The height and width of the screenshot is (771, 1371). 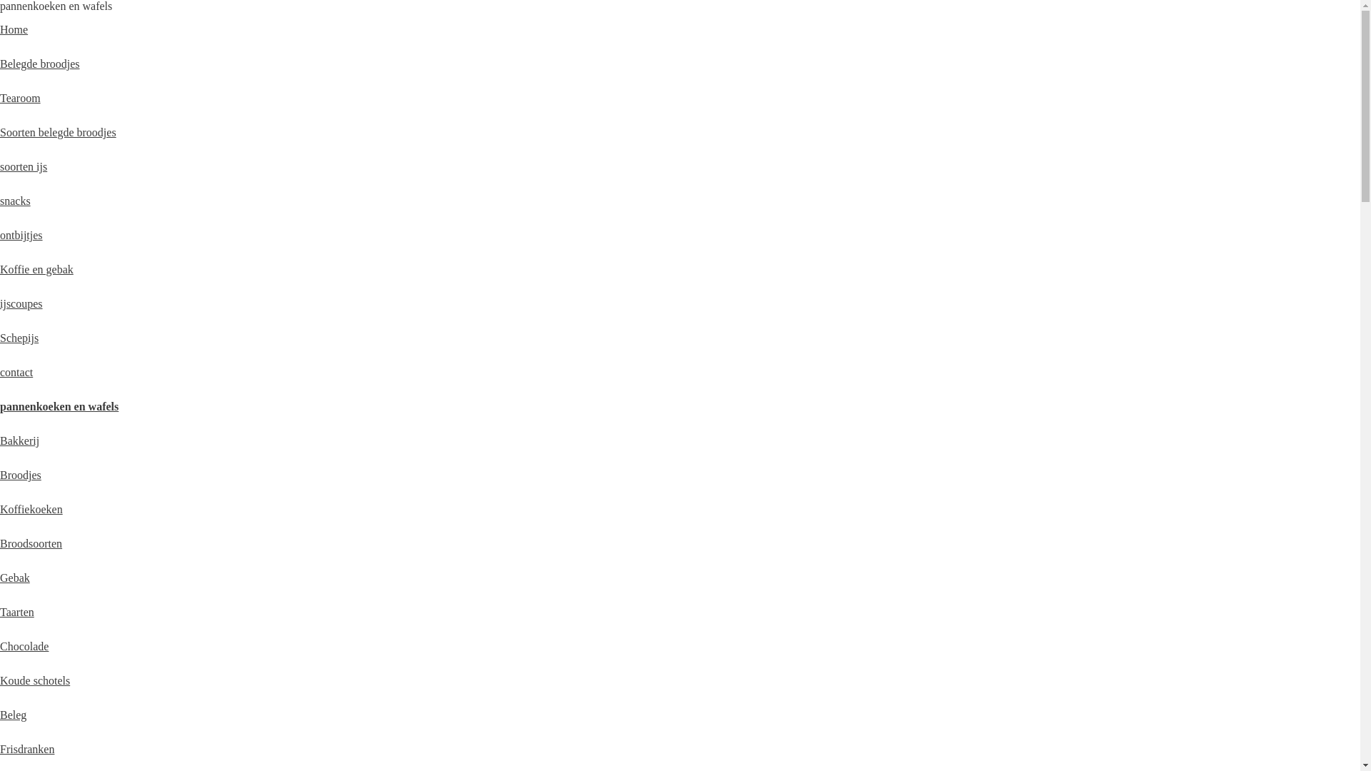 I want to click on Frisdranken, so click(x=27, y=750).